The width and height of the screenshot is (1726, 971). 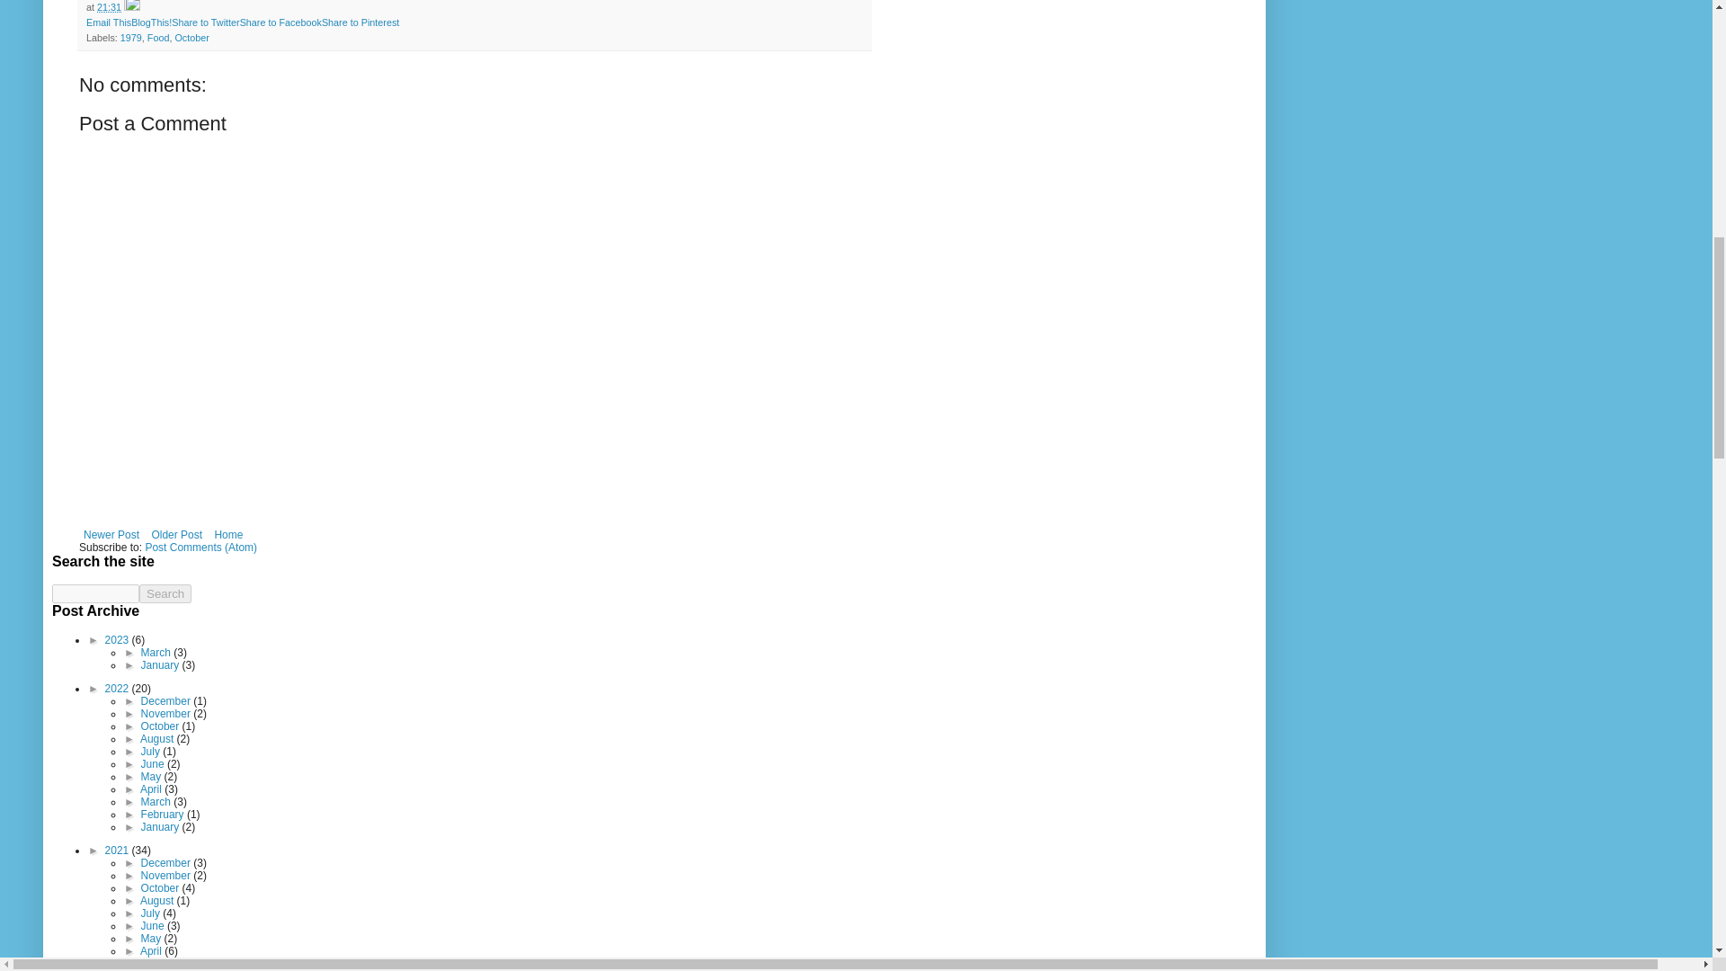 I want to click on permanent link, so click(x=108, y=7).